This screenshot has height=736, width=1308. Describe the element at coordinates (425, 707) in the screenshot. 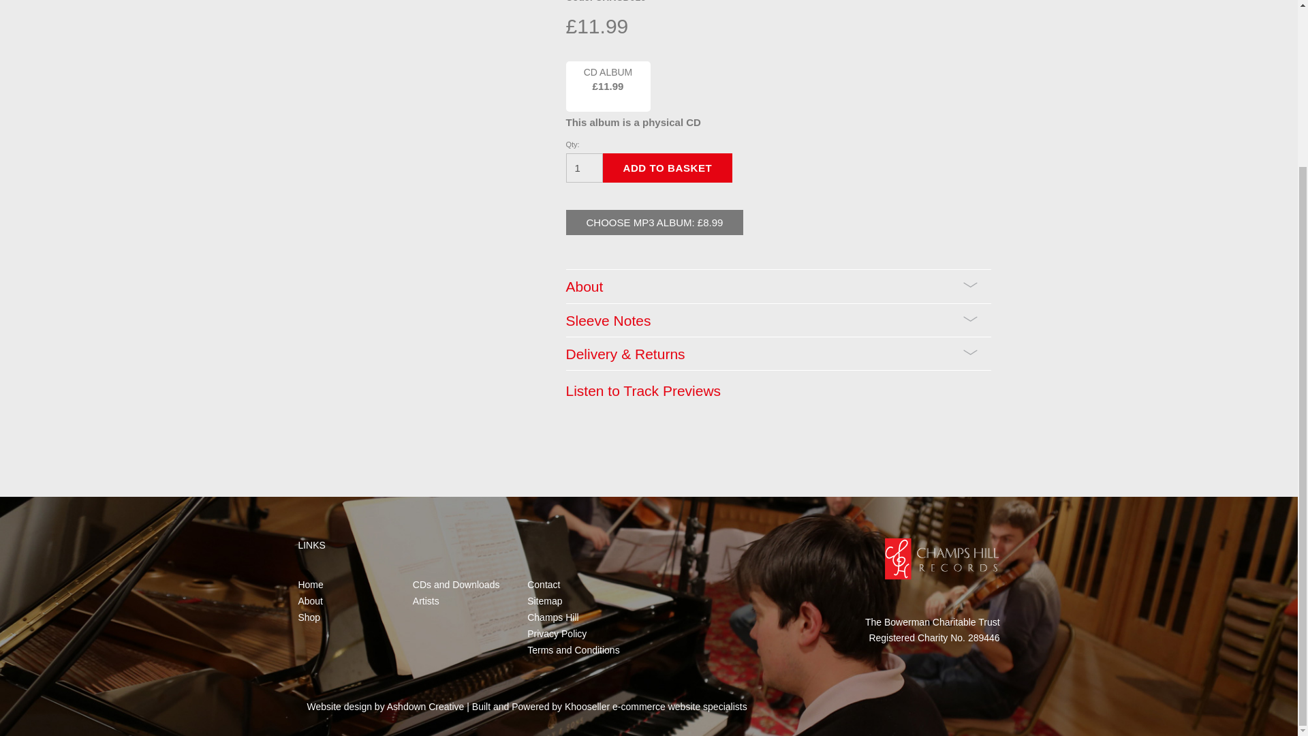

I see `Ashdown Creative` at that location.